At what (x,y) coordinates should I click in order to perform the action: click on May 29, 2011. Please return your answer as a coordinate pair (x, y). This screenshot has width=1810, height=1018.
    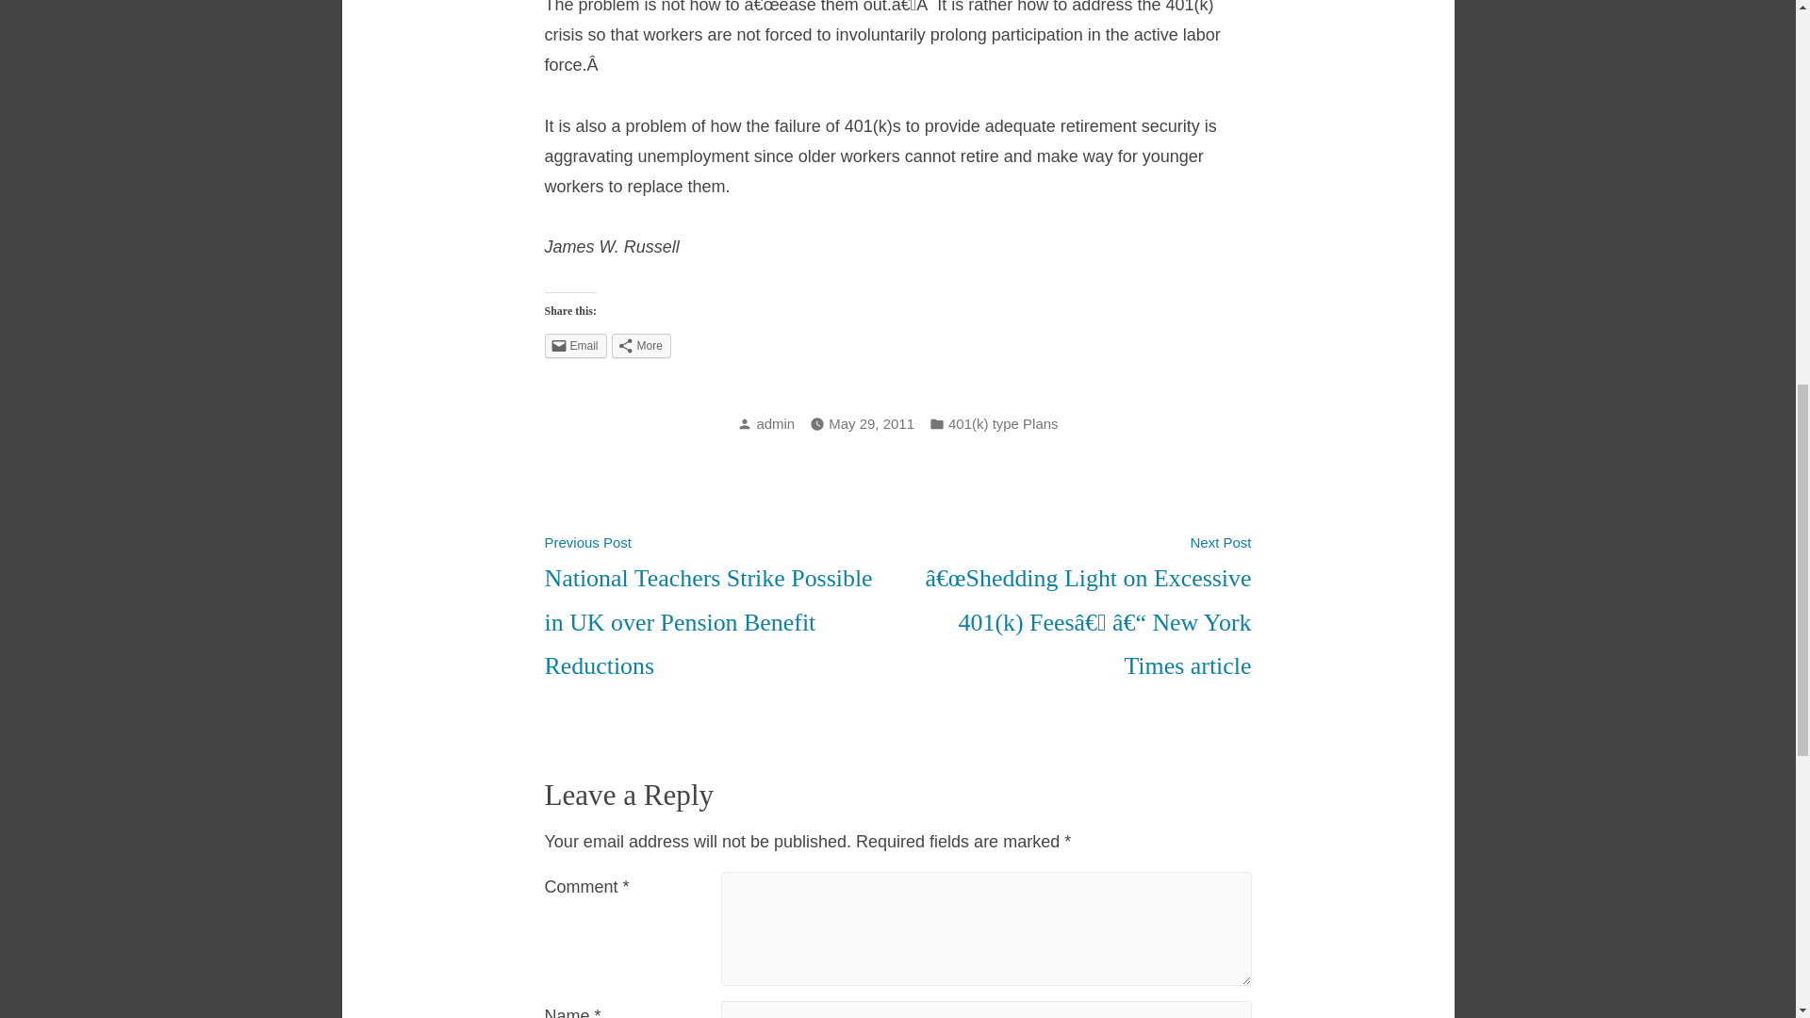
    Looking at the image, I should click on (871, 424).